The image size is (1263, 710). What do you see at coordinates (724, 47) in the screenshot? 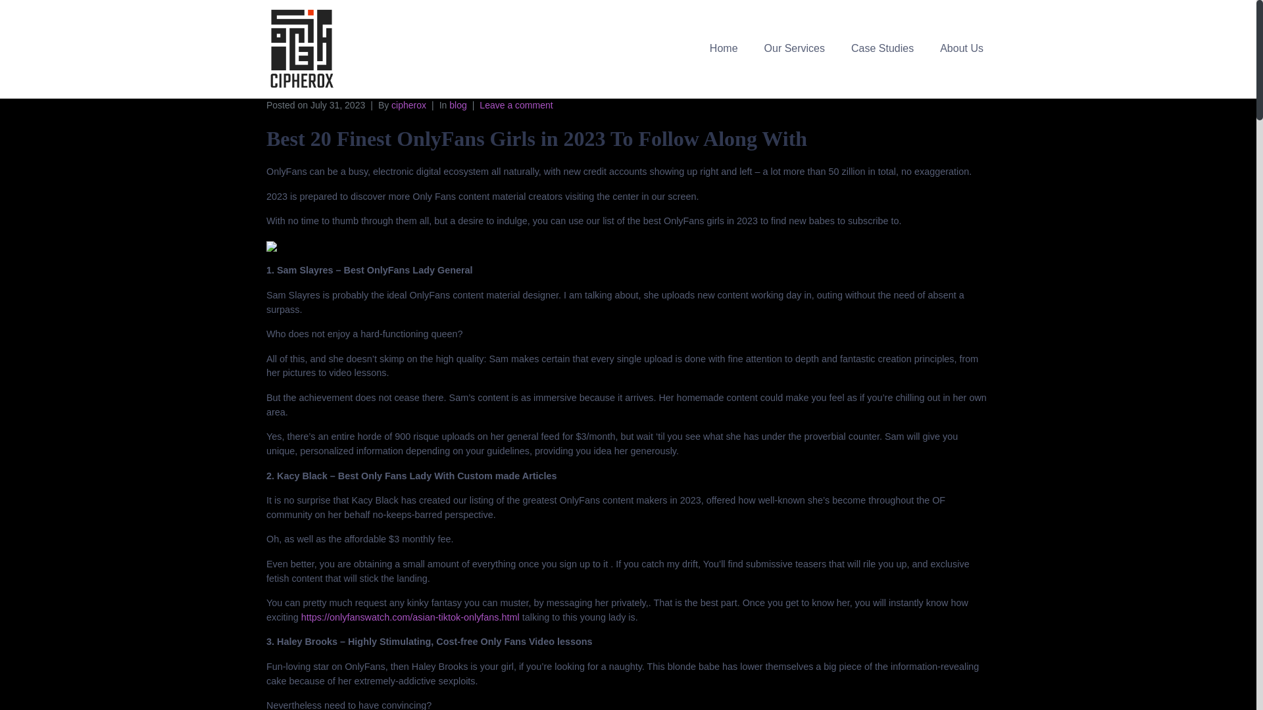
I see `Home` at bounding box center [724, 47].